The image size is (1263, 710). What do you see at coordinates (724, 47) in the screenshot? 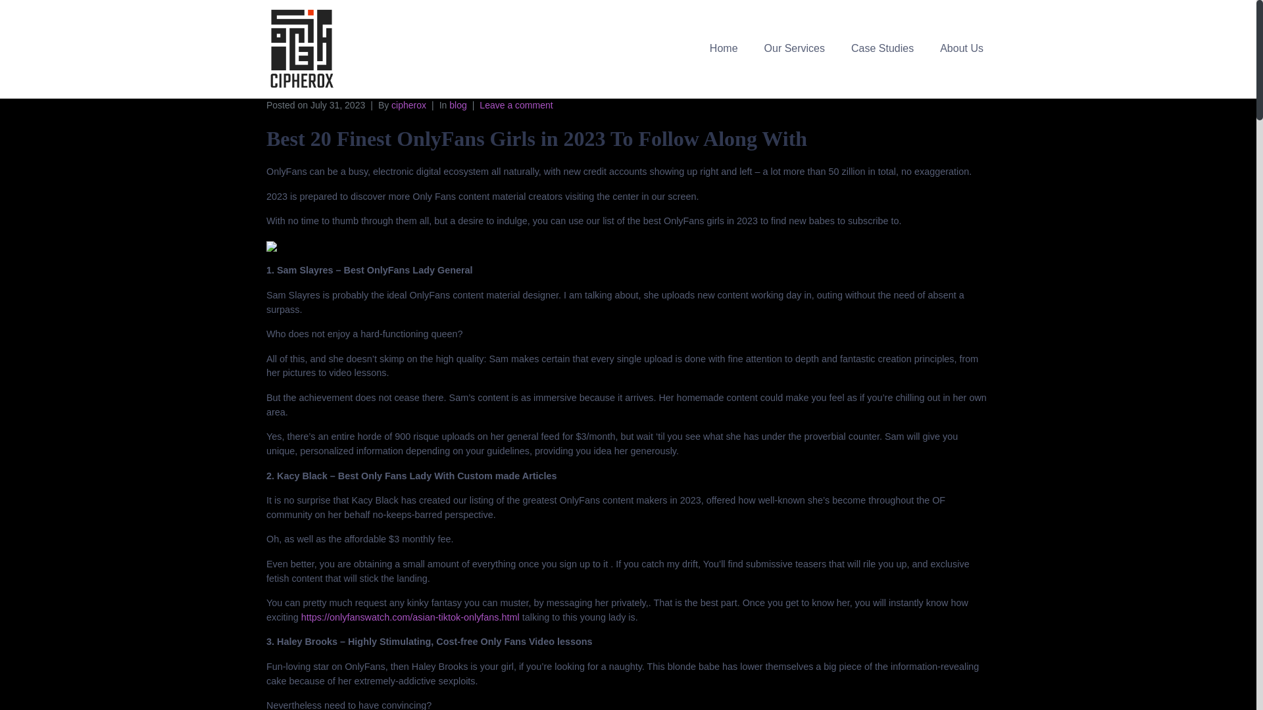
I see `Home` at bounding box center [724, 47].